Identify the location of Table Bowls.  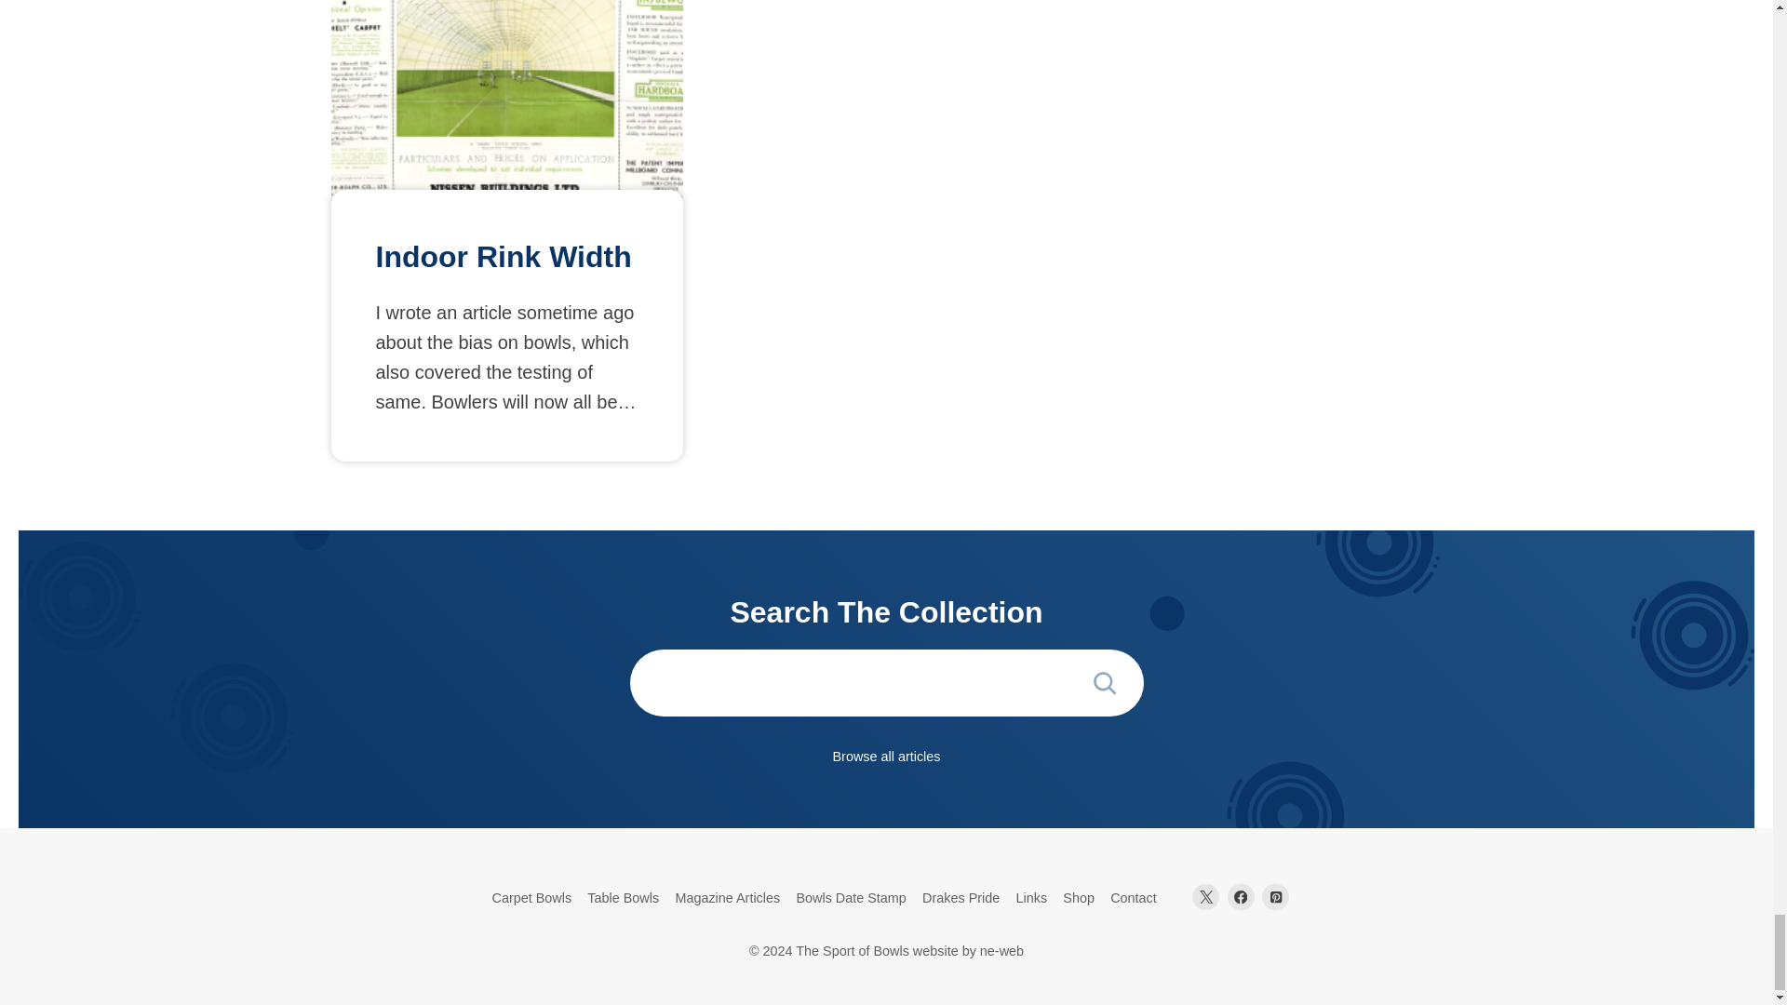
(623, 899).